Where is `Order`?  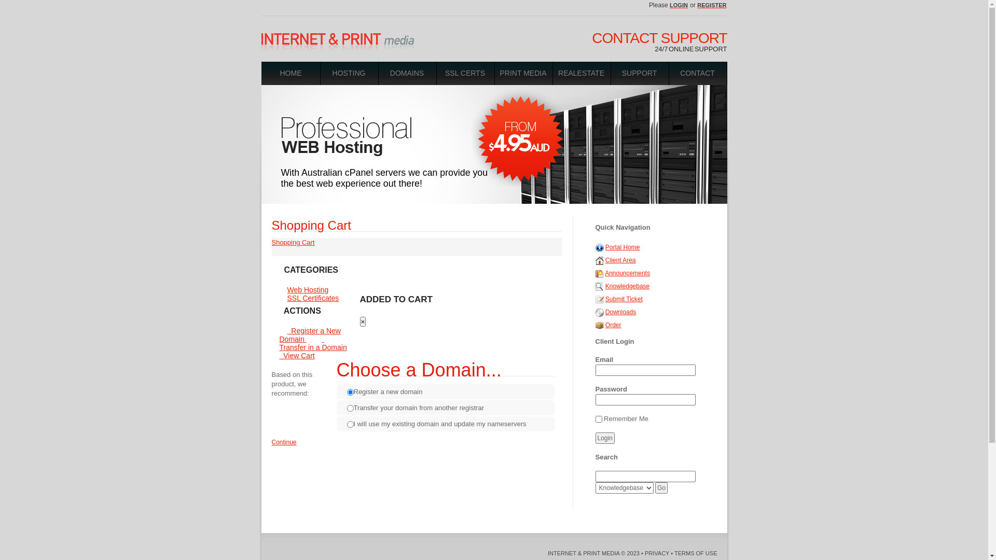
Order is located at coordinates (613, 325).